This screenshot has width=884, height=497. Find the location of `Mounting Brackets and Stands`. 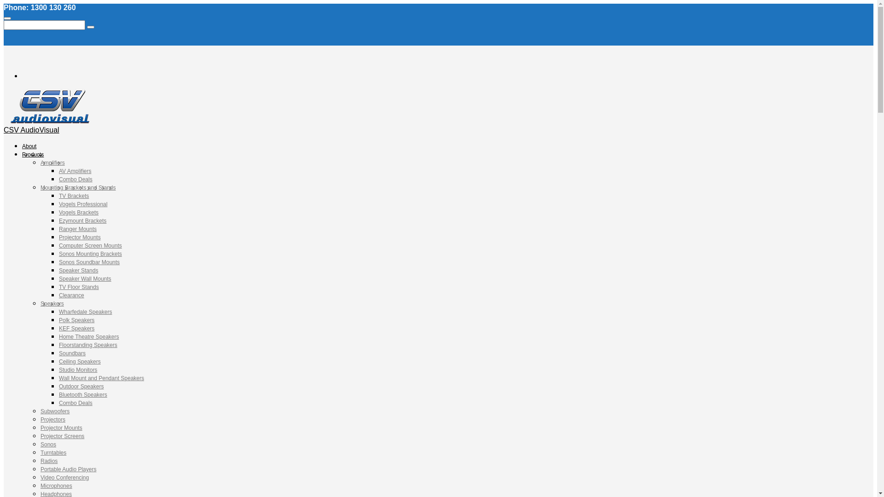

Mounting Brackets and Stands is located at coordinates (78, 188).